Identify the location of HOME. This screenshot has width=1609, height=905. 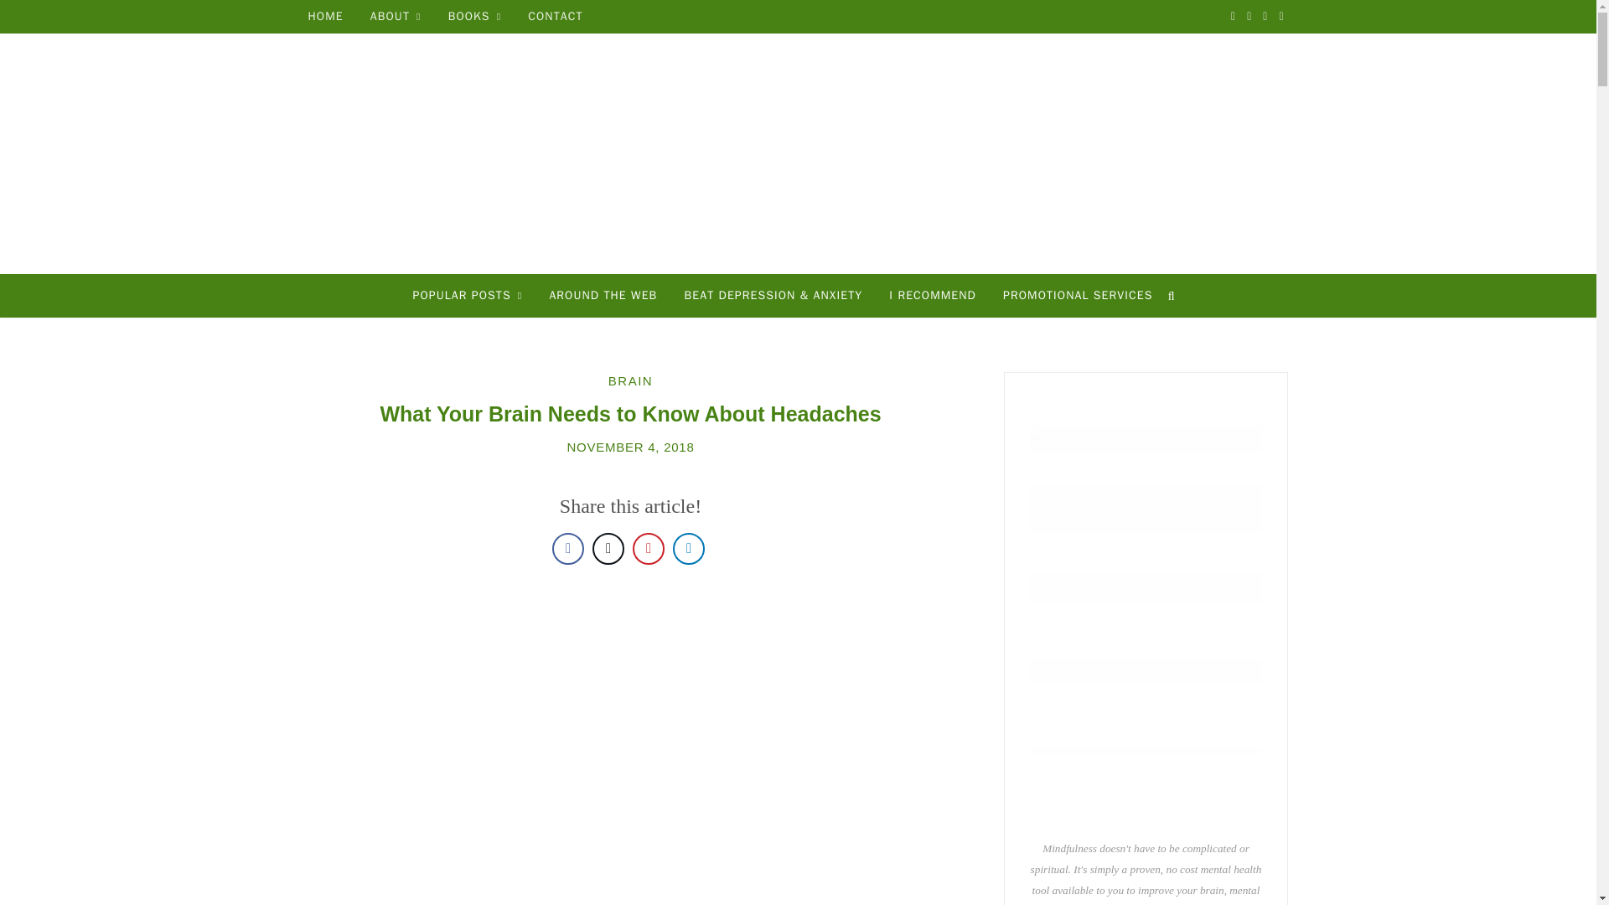
(325, 17).